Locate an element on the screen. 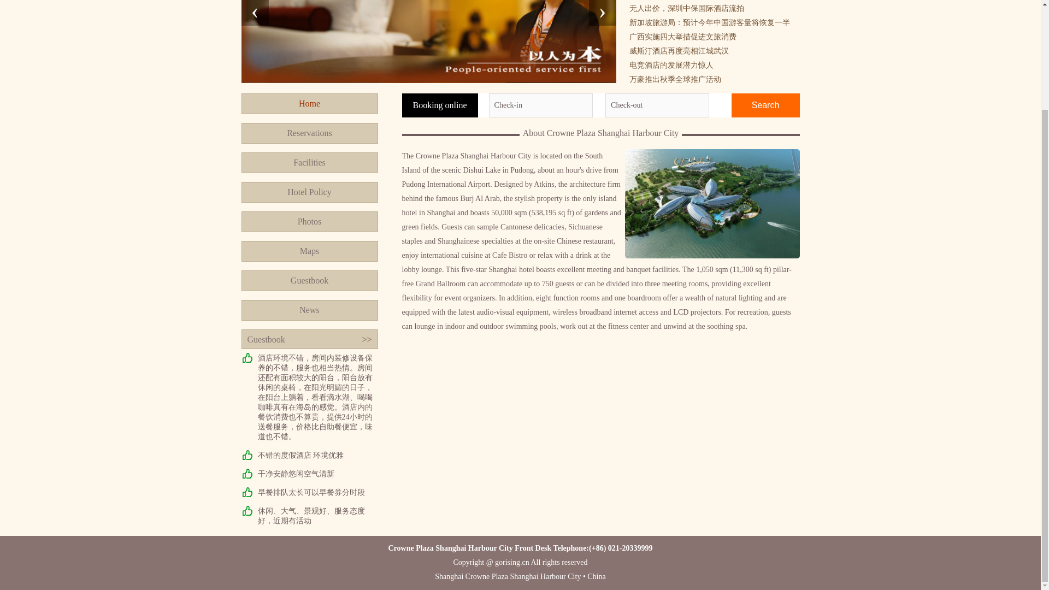  Photos is located at coordinates (309, 222).